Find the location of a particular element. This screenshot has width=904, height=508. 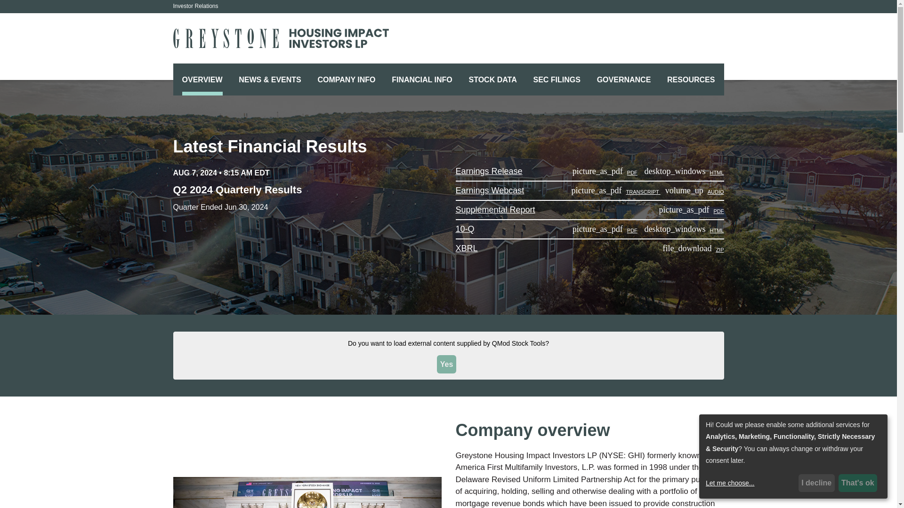

Opens in a new window is located at coordinates (694, 191).